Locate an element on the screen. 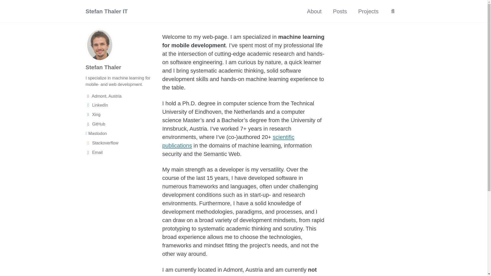  here is located at coordinates (228, 275).